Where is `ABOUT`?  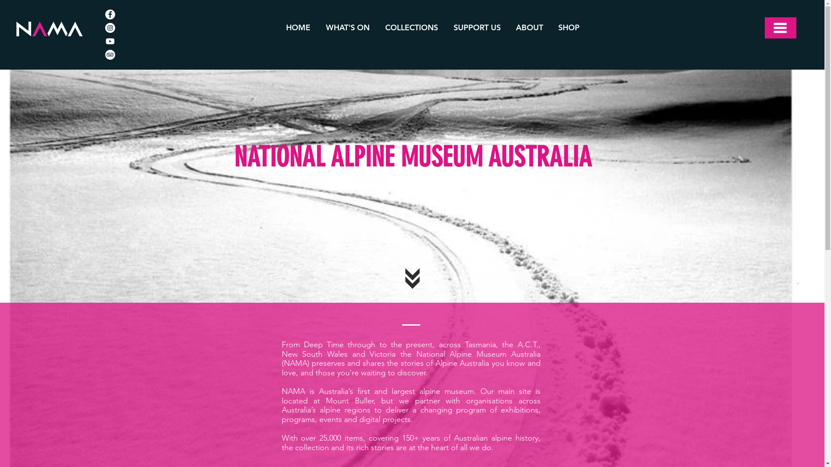 ABOUT is located at coordinates (530, 28).